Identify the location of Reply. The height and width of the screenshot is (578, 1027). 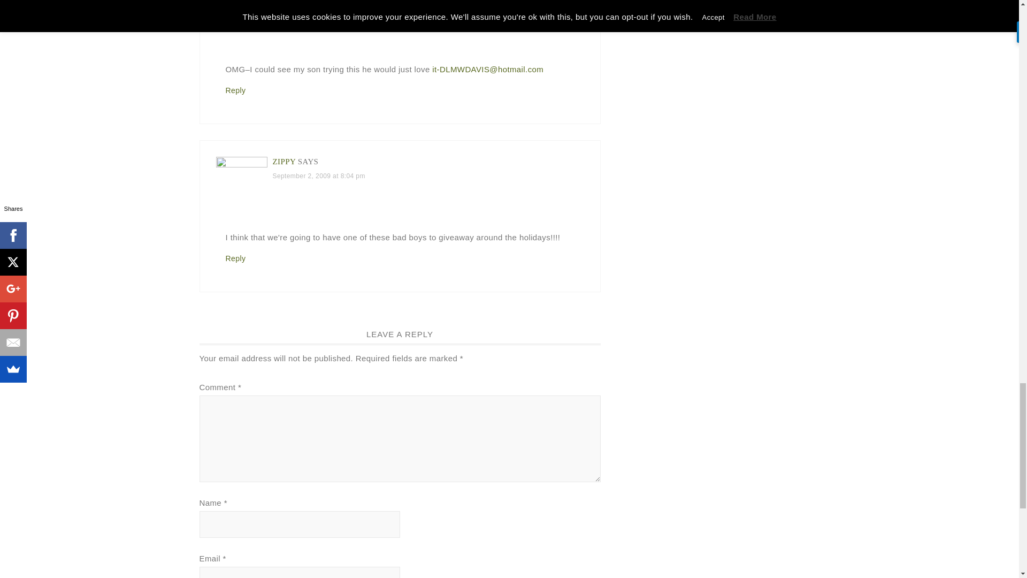
(236, 90).